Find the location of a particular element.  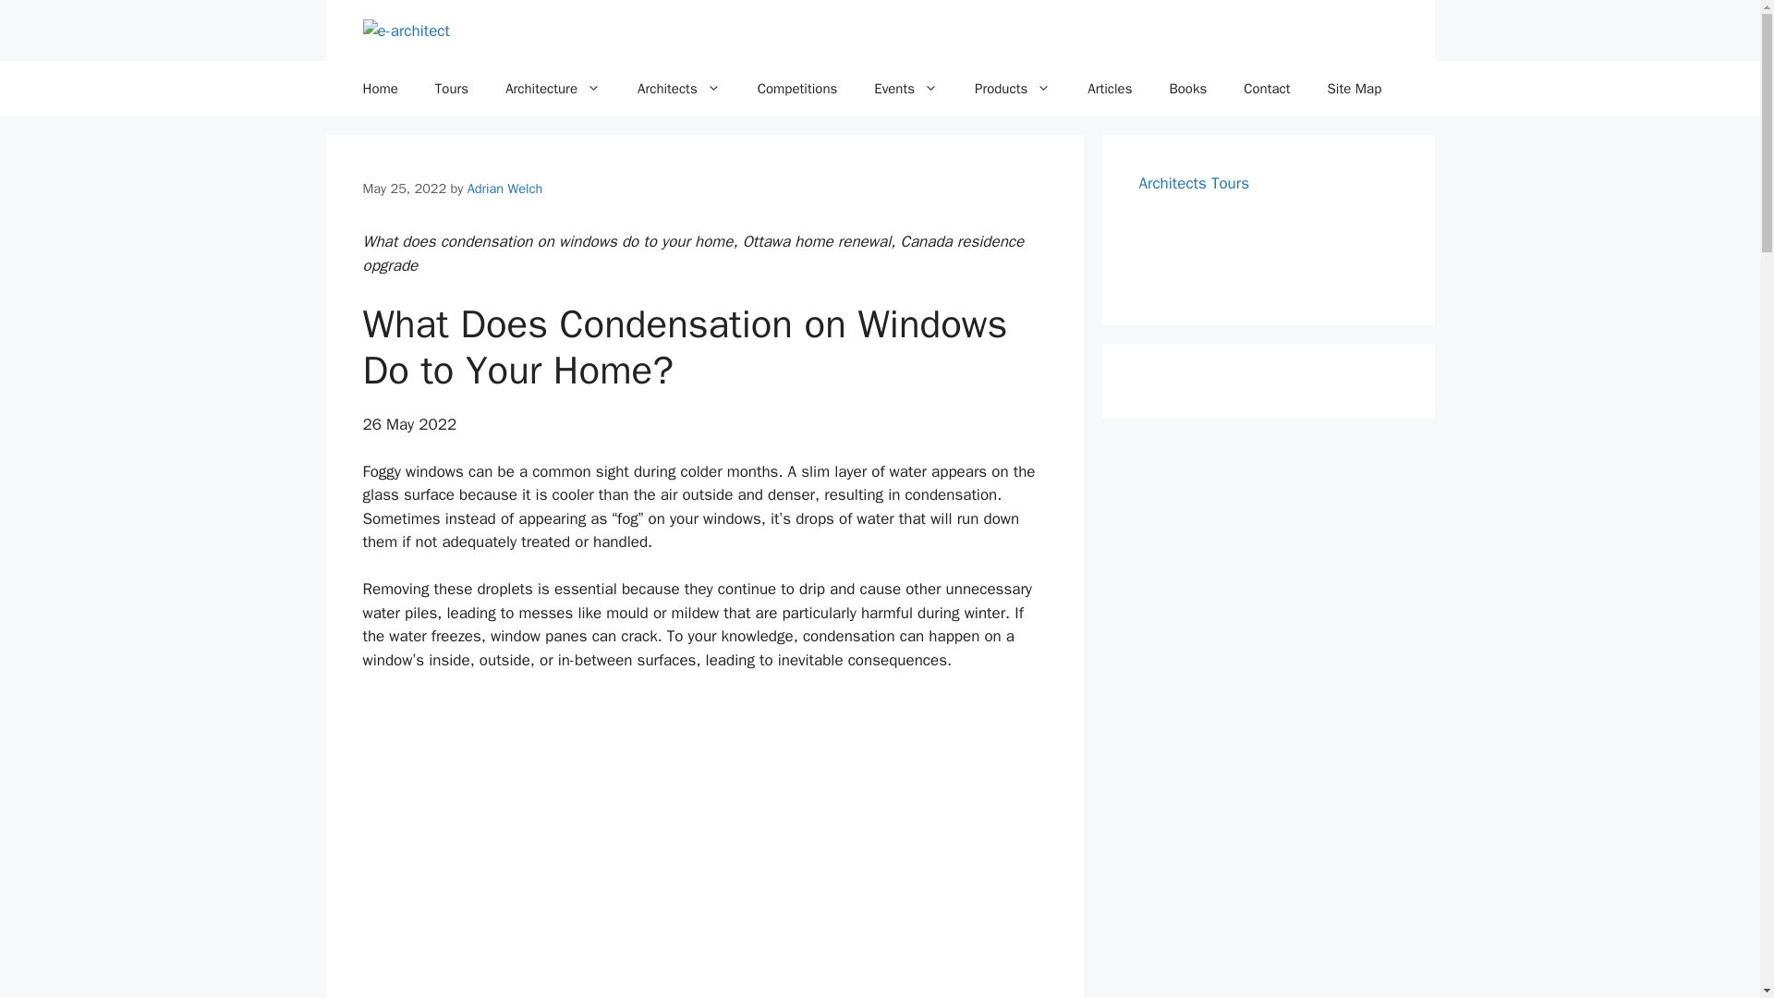

Events is located at coordinates (905, 89).